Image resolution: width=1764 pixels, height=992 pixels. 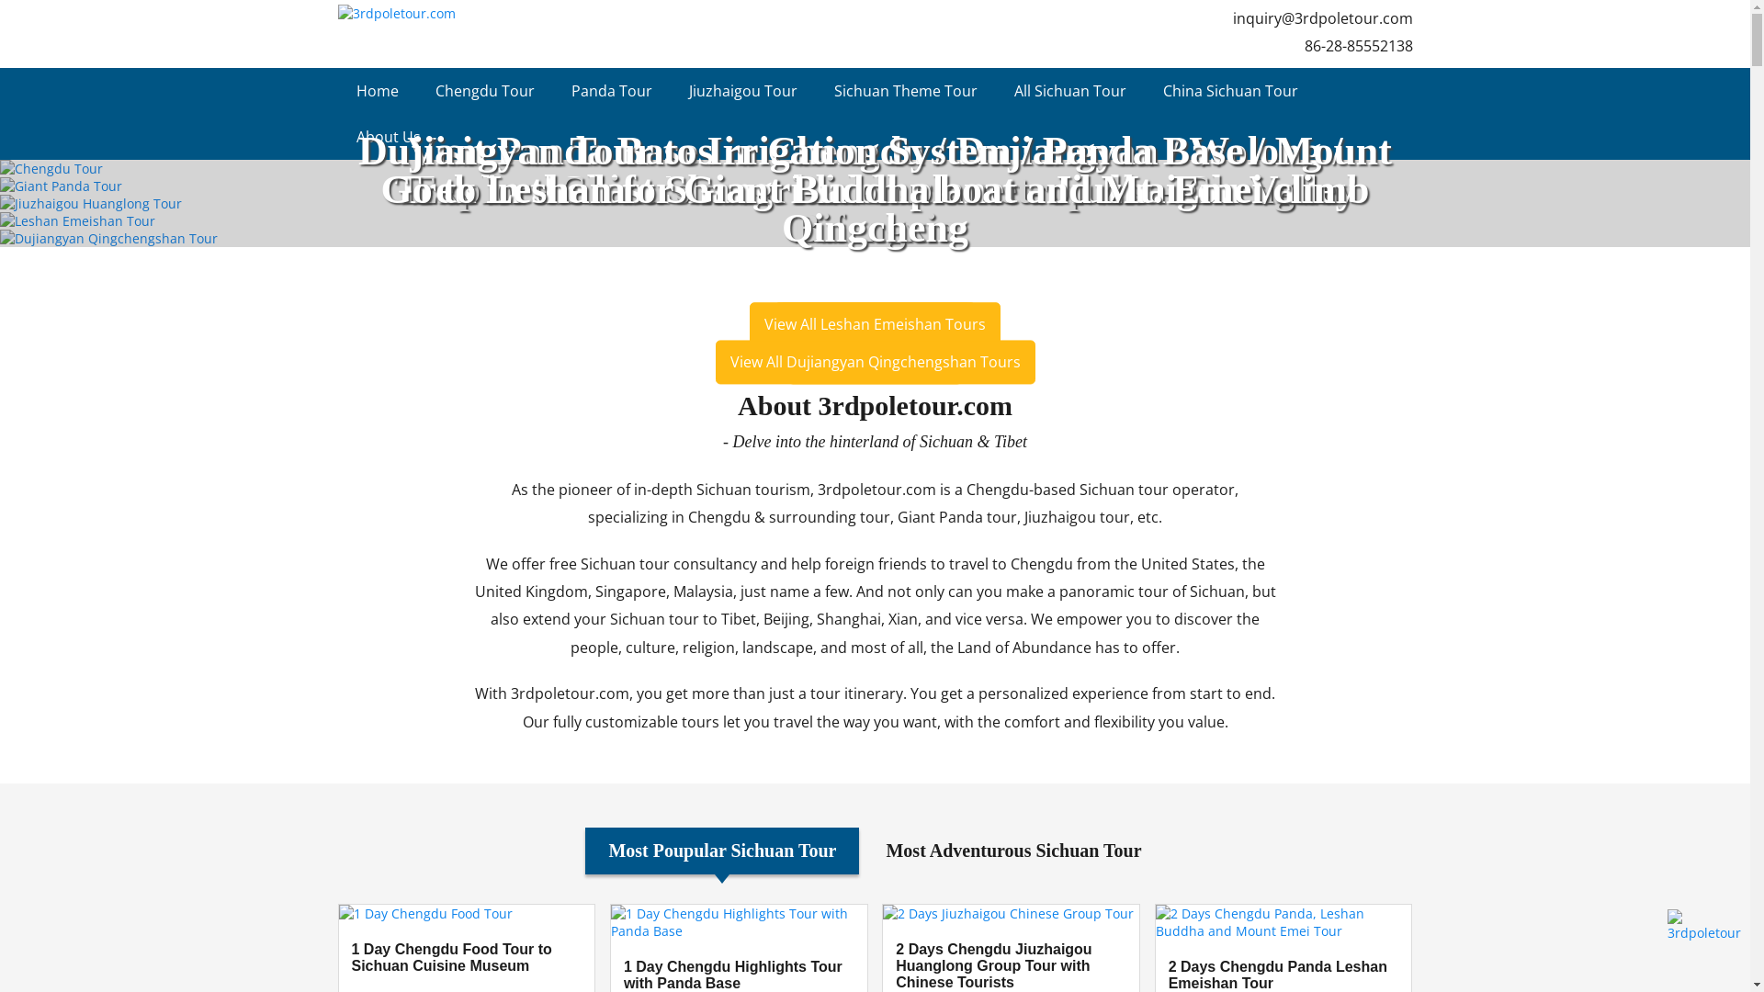 I want to click on View All Leshan Emeishan Tours, so click(x=875, y=324).